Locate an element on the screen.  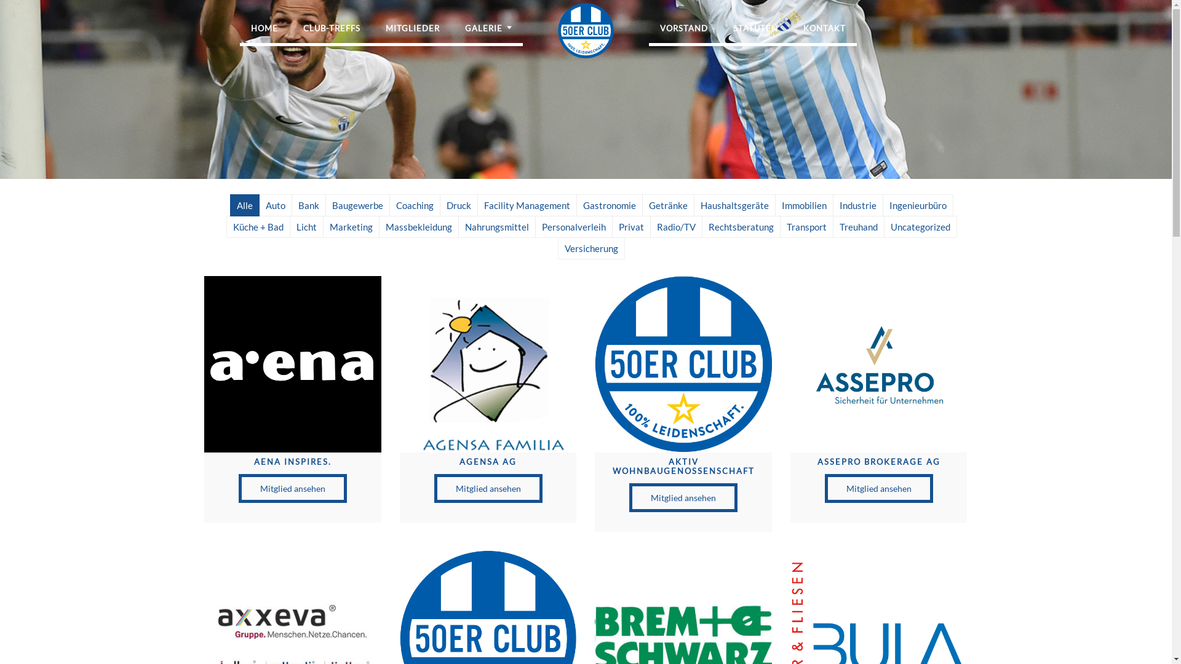
Mitglied ansehen is located at coordinates (293, 488).